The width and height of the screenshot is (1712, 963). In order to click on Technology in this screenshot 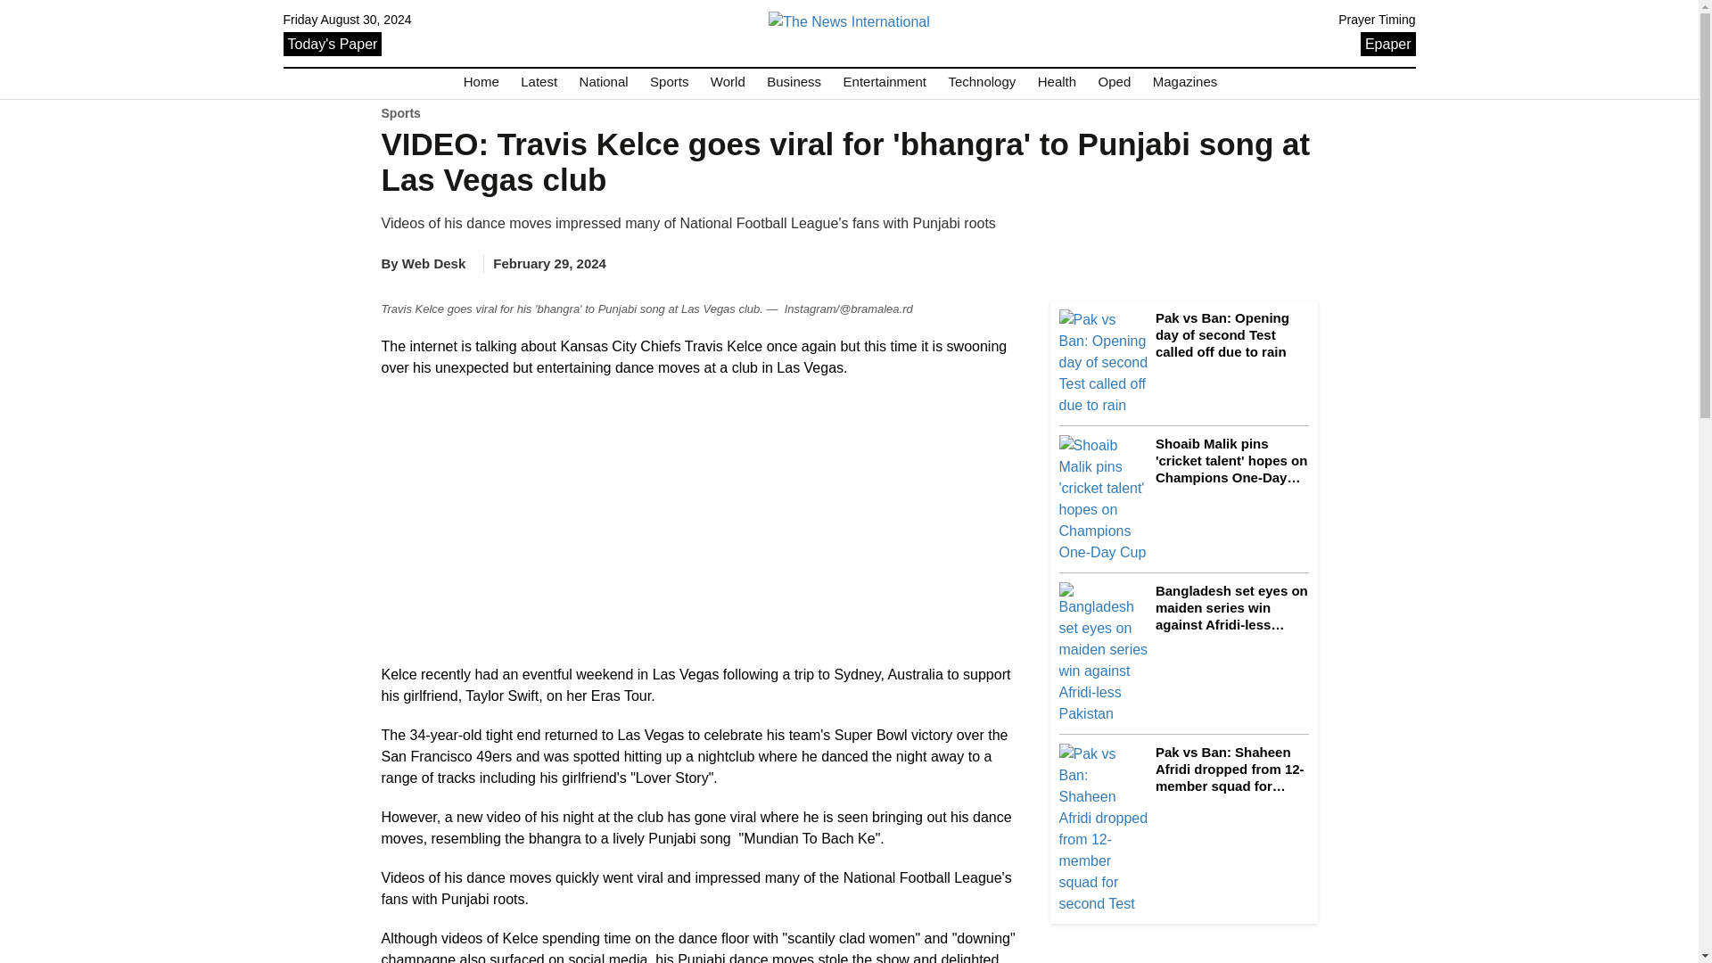, I will do `click(981, 82)`.